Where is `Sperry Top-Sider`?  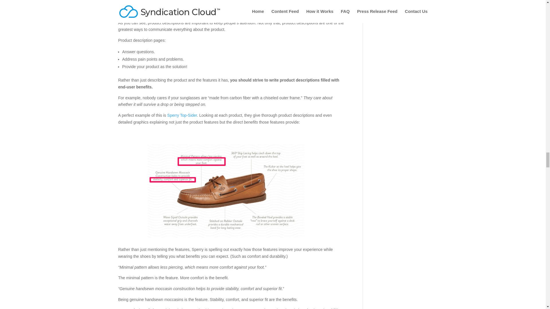 Sperry Top-Sider is located at coordinates (182, 115).